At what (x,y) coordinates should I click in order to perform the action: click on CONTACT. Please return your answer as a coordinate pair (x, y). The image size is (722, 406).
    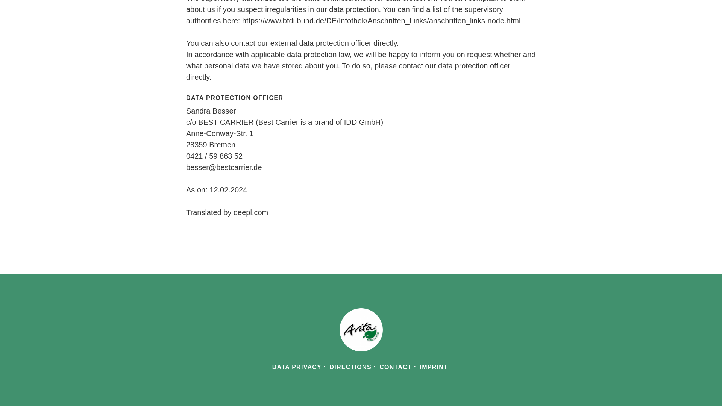
    Looking at the image, I should click on (396, 367).